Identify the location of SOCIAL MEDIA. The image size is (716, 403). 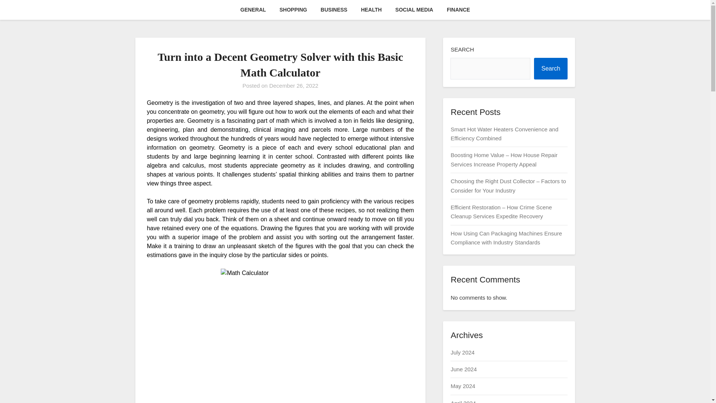
(414, 10).